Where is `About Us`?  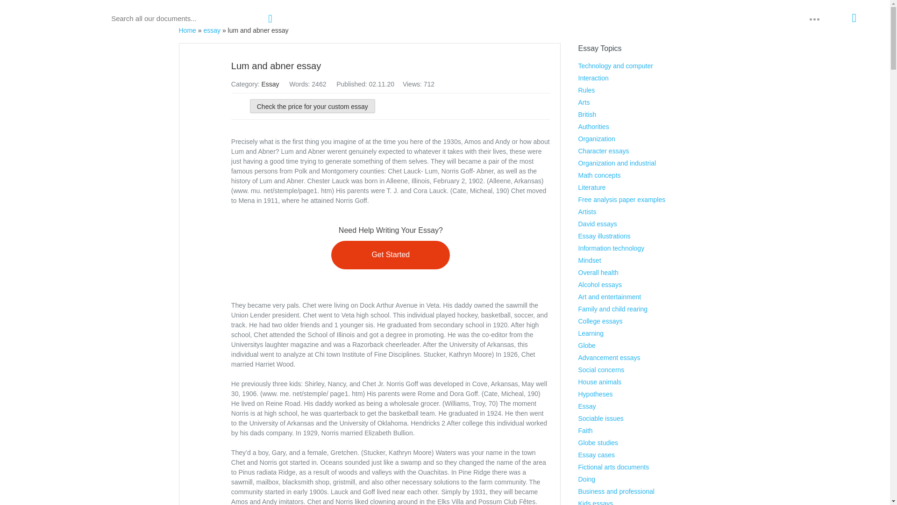
About Us is located at coordinates (678, 18).